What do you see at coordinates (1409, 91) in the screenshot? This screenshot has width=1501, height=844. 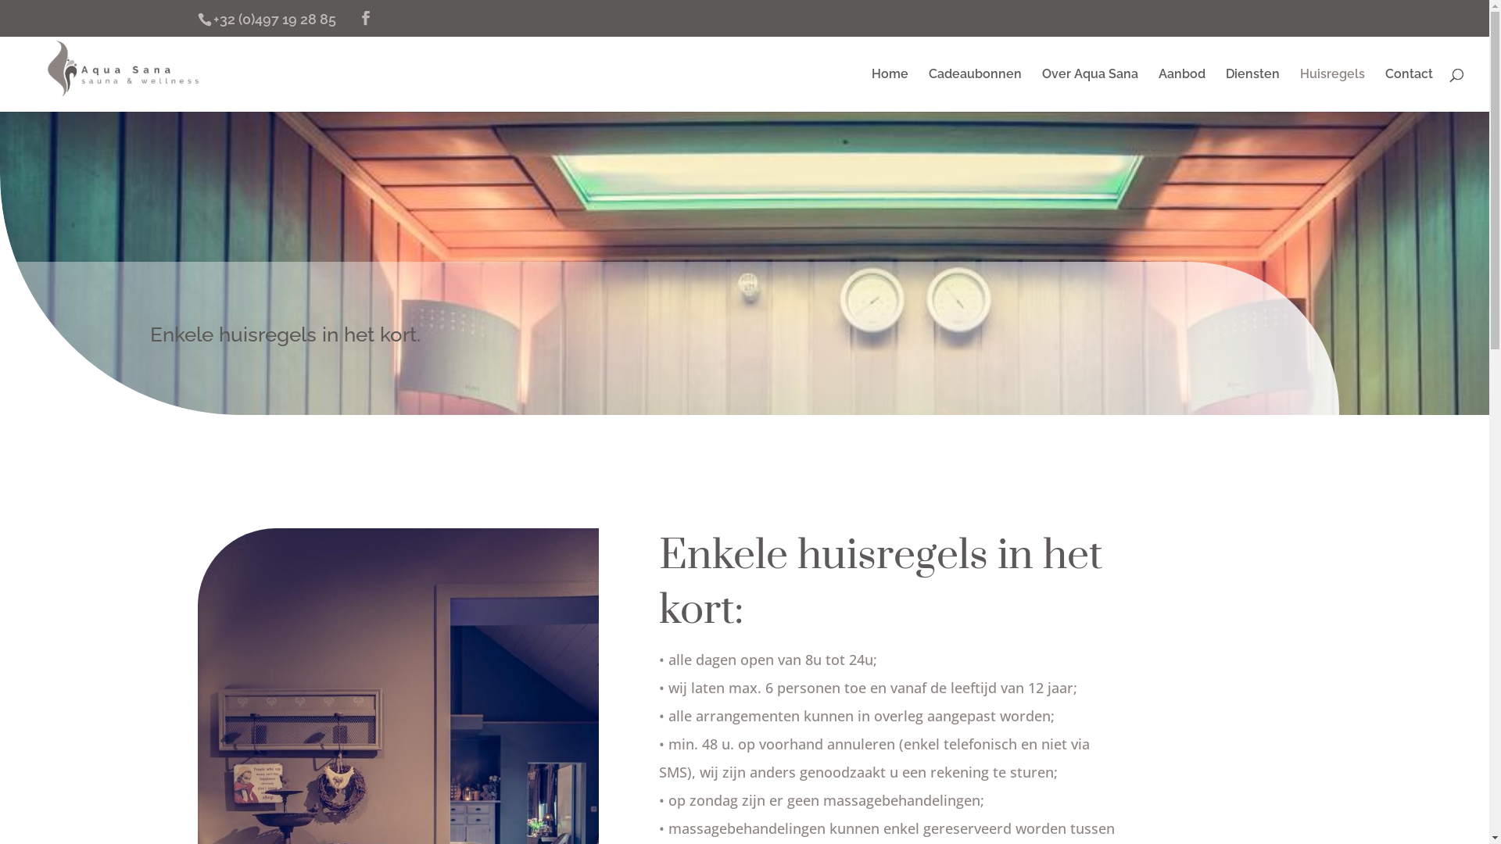 I see `Contact` at bounding box center [1409, 91].